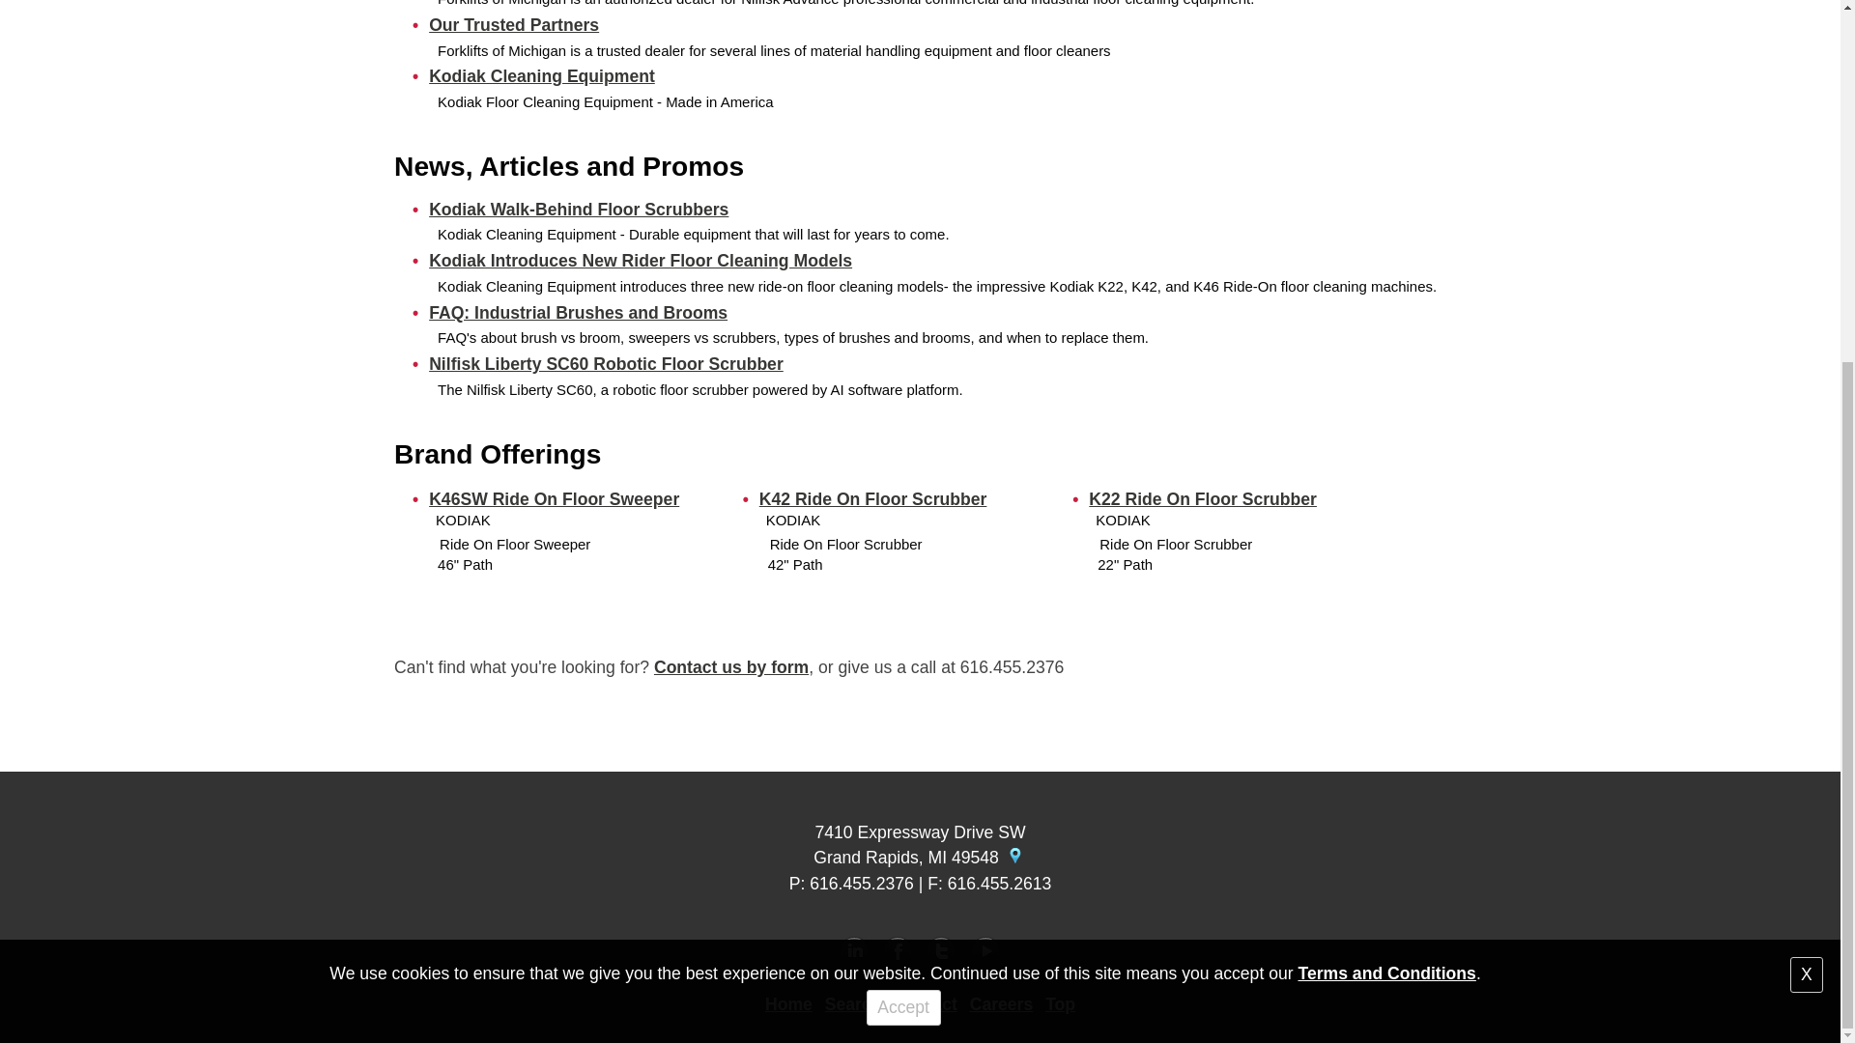 The image size is (1855, 1043). I want to click on FAQ: Industrial Brushes and Brooms, so click(578, 313).